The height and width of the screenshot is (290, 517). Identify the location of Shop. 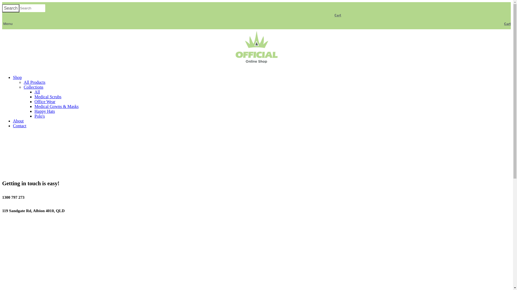
(17, 77).